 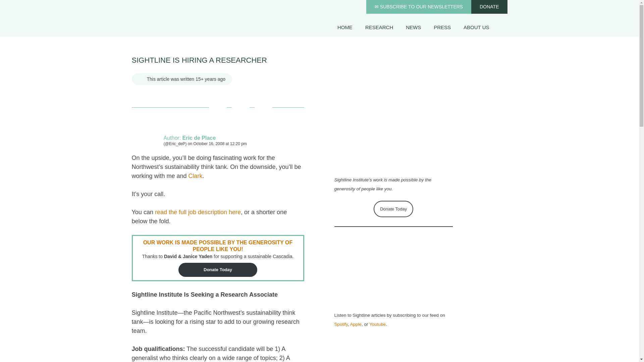 What do you see at coordinates (196, 176) in the screenshot?
I see `Clark's Got Style, Too` at bounding box center [196, 176].